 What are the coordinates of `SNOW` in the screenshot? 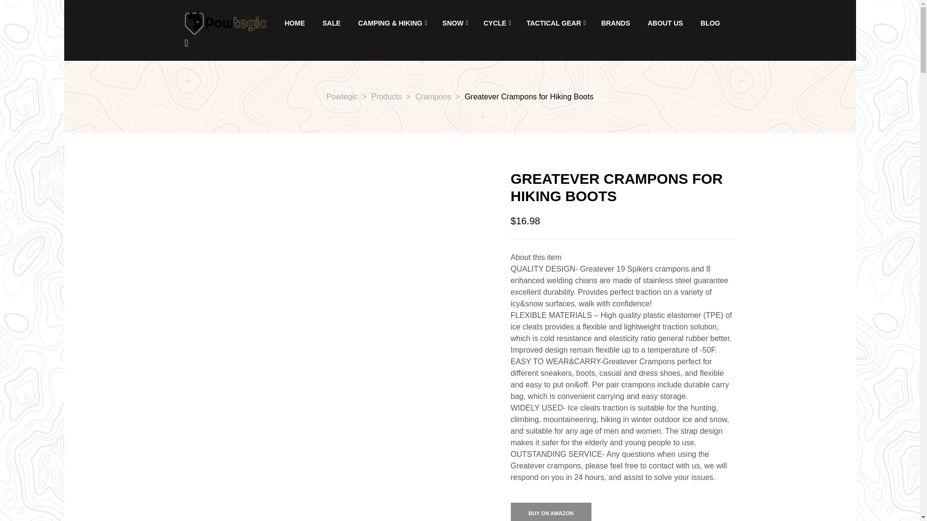 It's located at (454, 23).